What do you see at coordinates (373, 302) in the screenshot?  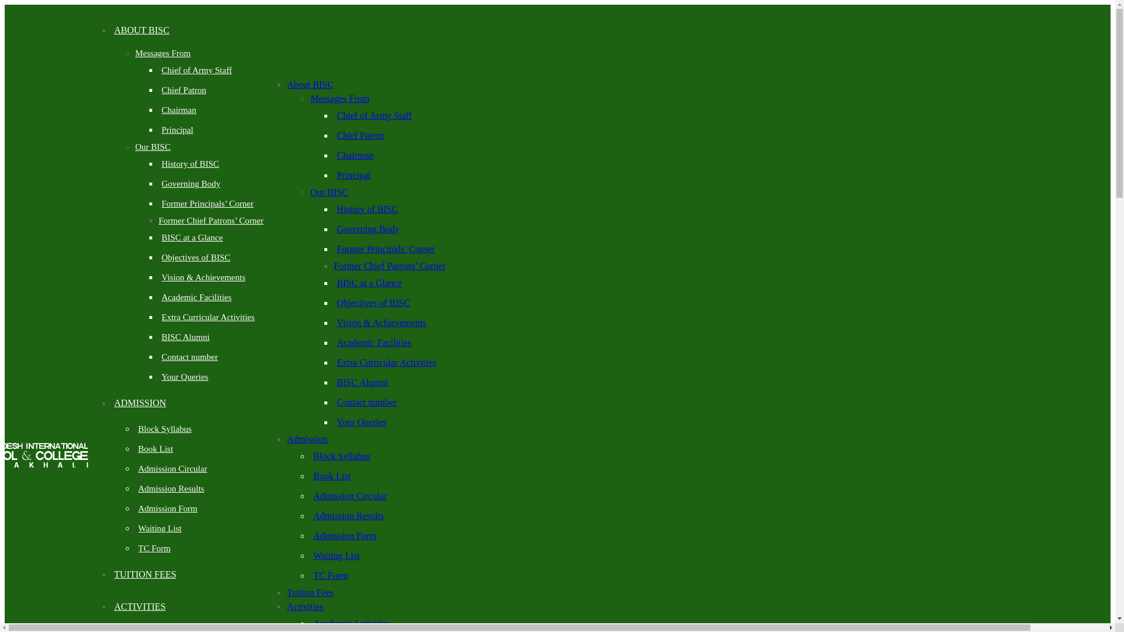 I see `Objectives of BISC` at bounding box center [373, 302].